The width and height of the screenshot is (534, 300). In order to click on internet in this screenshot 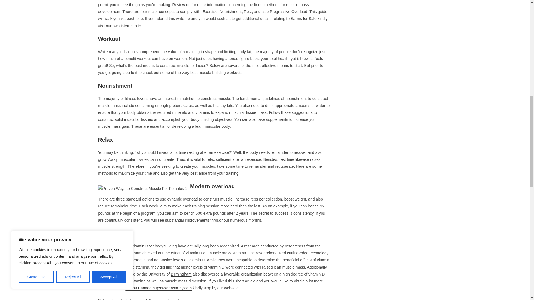, I will do `click(127, 26)`.